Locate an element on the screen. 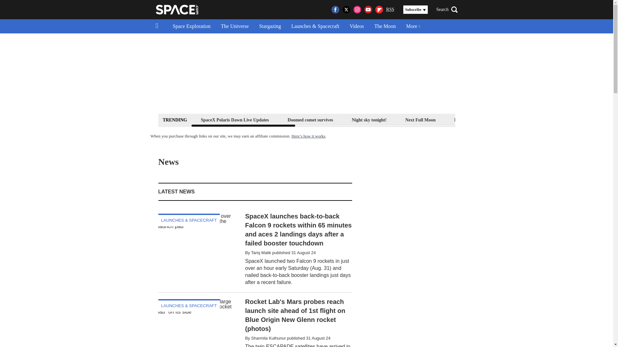  Best Binoculars is located at coordinates (518, 120).